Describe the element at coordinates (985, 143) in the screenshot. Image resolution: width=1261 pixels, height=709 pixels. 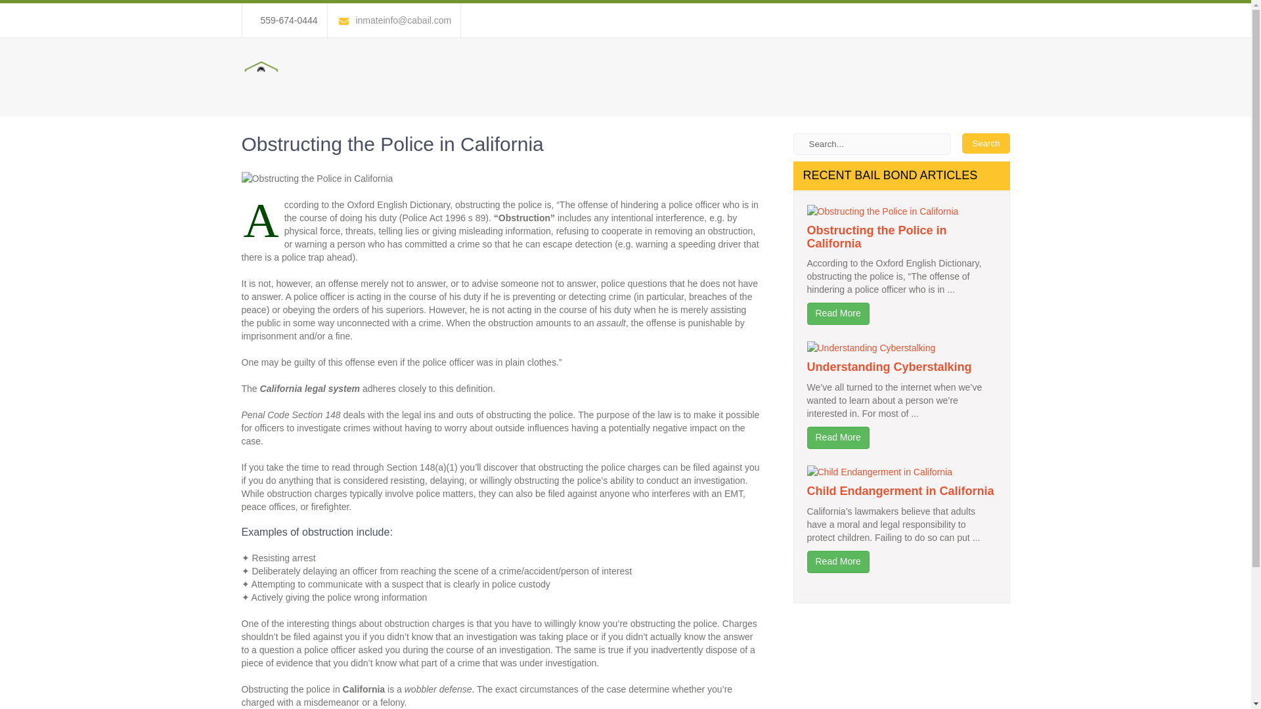
I see `Search` at that location.